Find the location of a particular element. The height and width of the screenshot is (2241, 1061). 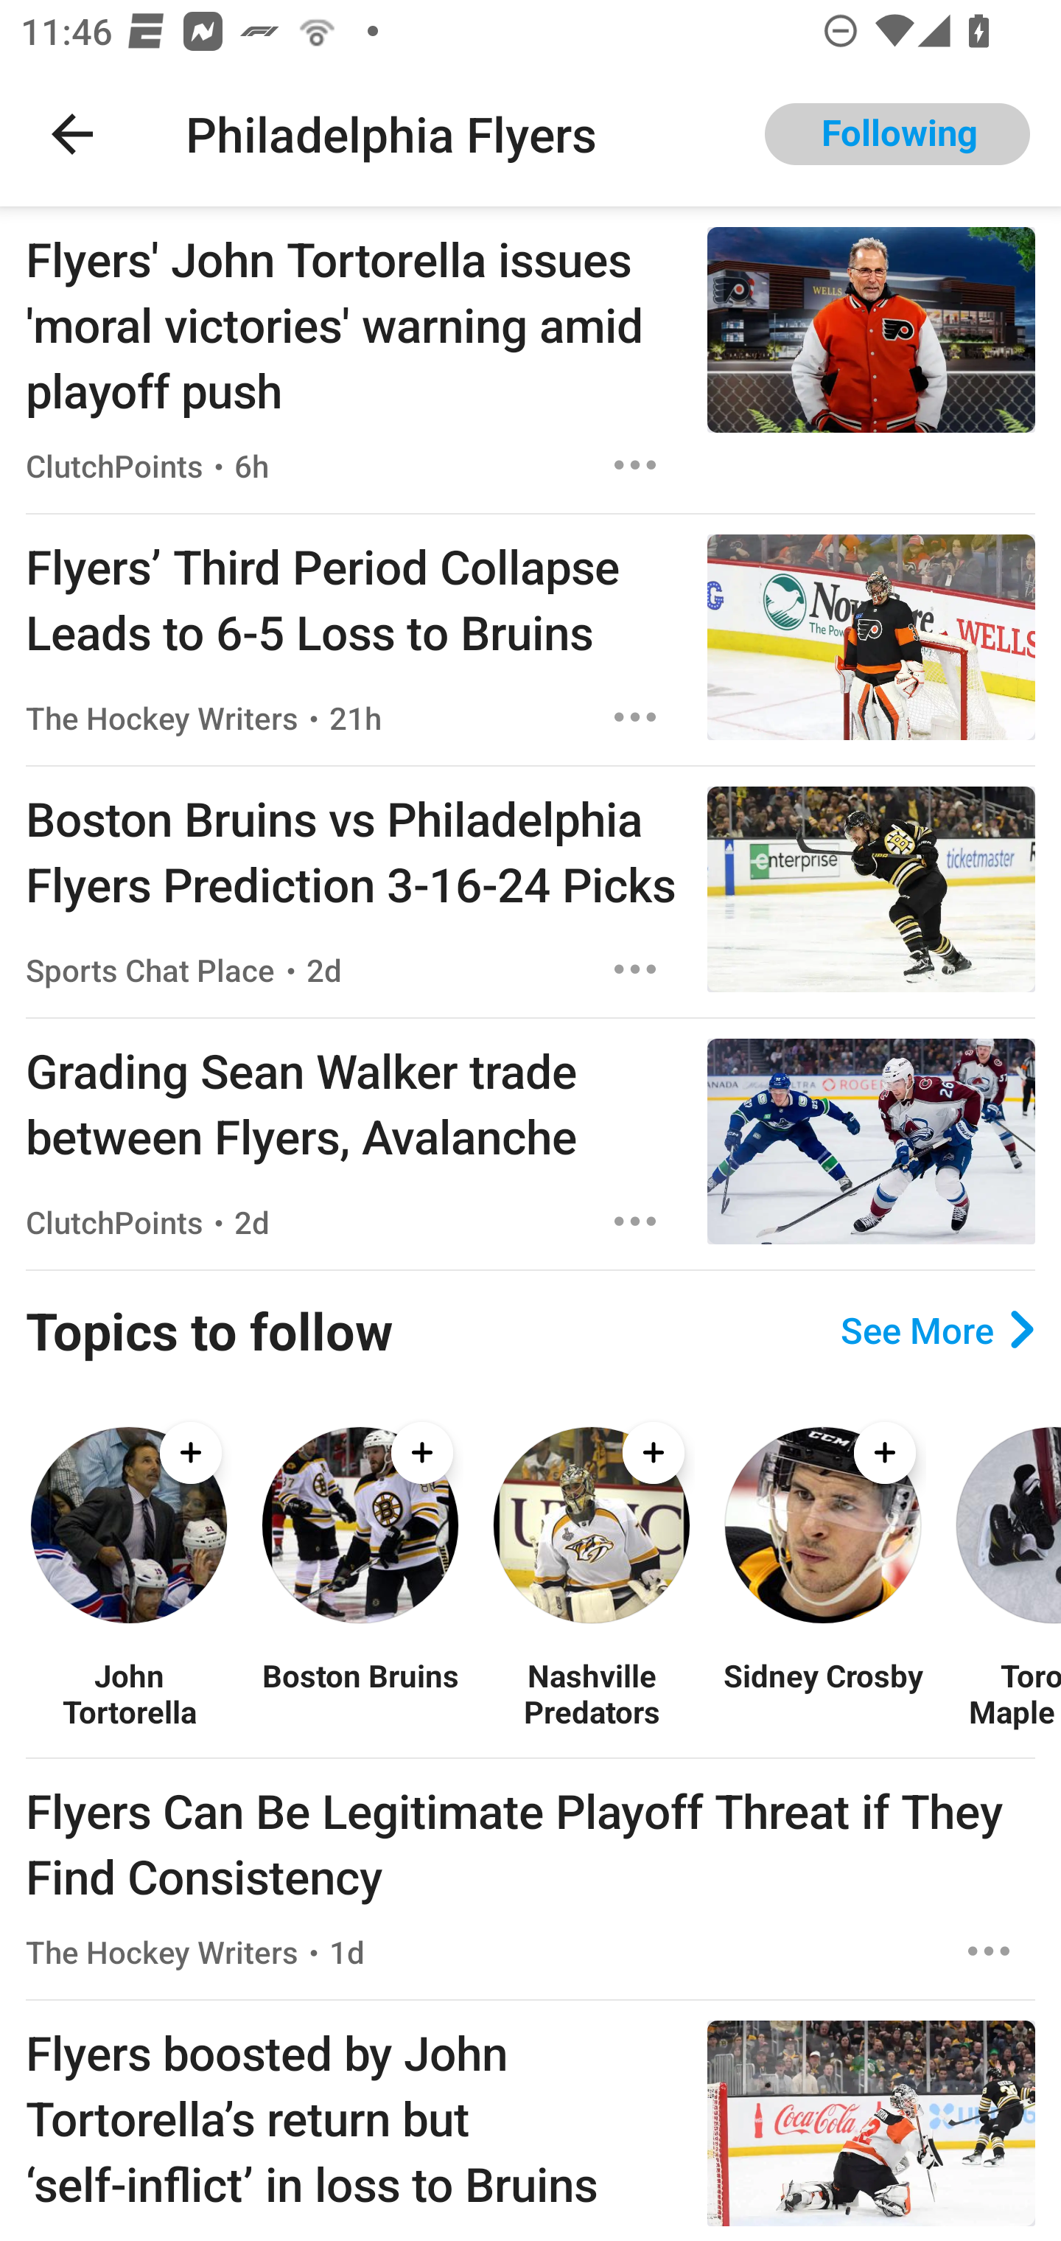

Navigate up is located at coordinates (72, 134).